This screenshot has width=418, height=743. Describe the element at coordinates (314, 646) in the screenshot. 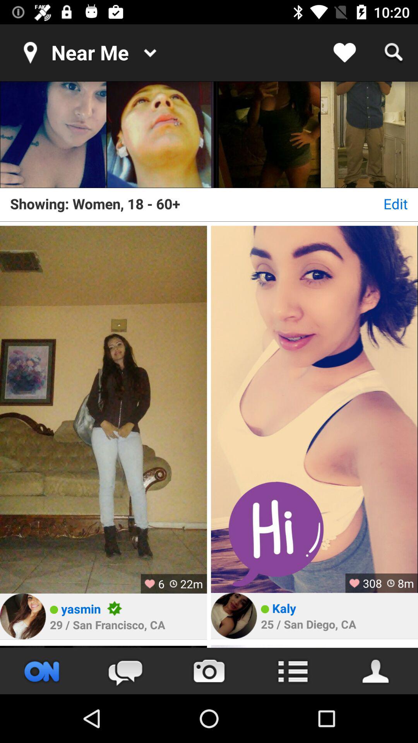

I see `view profile` at that location.